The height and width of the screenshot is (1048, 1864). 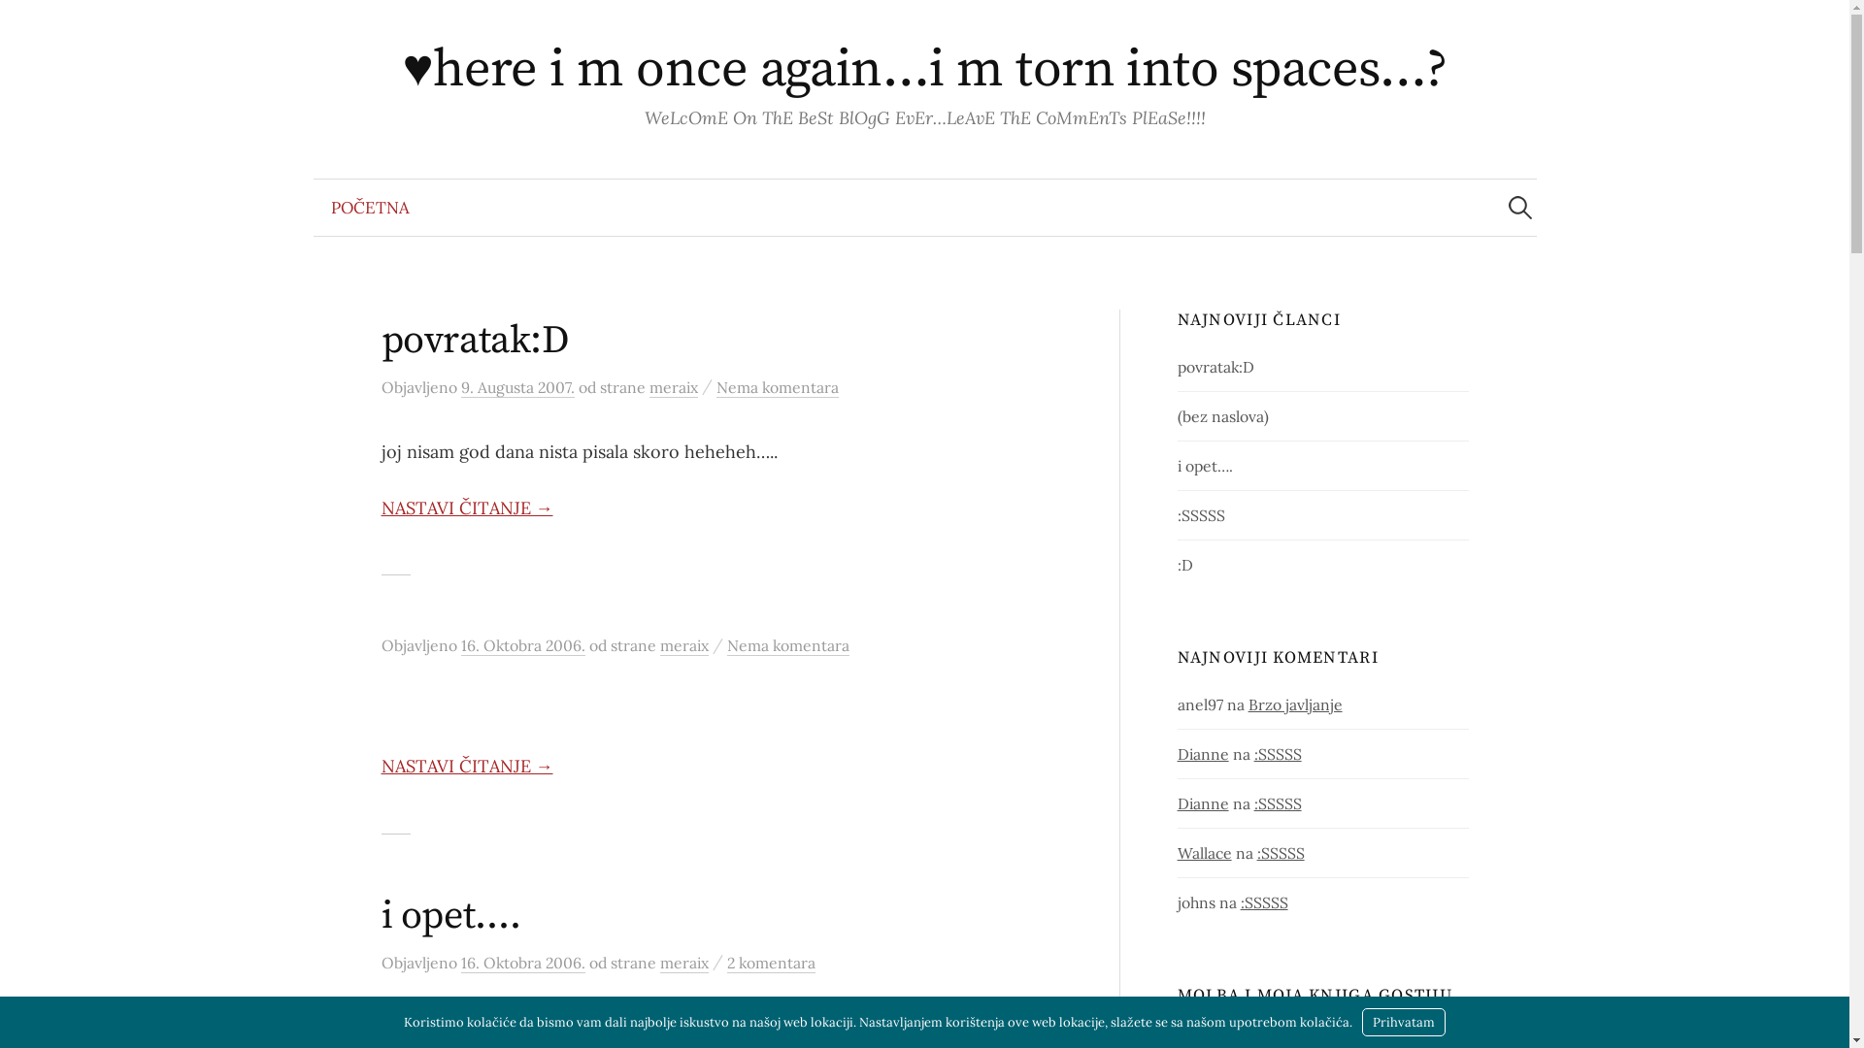 What do you see at coordinates (1204, 754) in the screenshot?
I see `Dianne` at bounding box center [1204, 754].